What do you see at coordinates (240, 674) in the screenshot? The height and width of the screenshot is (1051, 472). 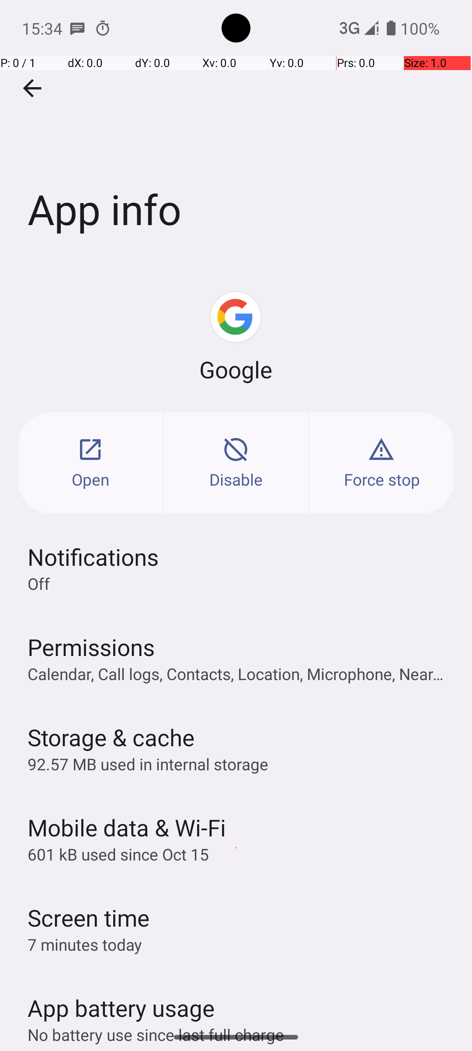 I see `Calendar, Call logs, Contacts, Location, Microphone, Nearby devices, Phone, and SMS` at bounding box center [240, 674].